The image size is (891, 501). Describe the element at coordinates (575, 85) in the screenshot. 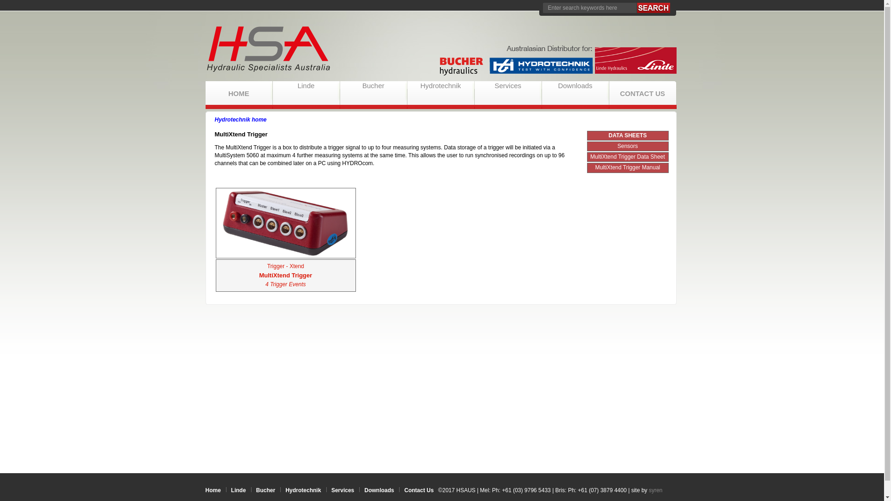

I see `Downloads` at that location.